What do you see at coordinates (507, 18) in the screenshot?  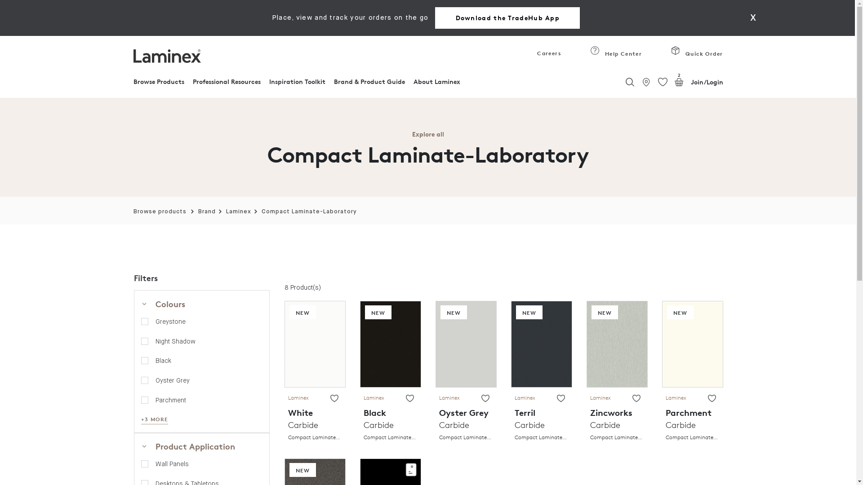 I see `Download the TradeHub App` at bounding box center [507, 18].